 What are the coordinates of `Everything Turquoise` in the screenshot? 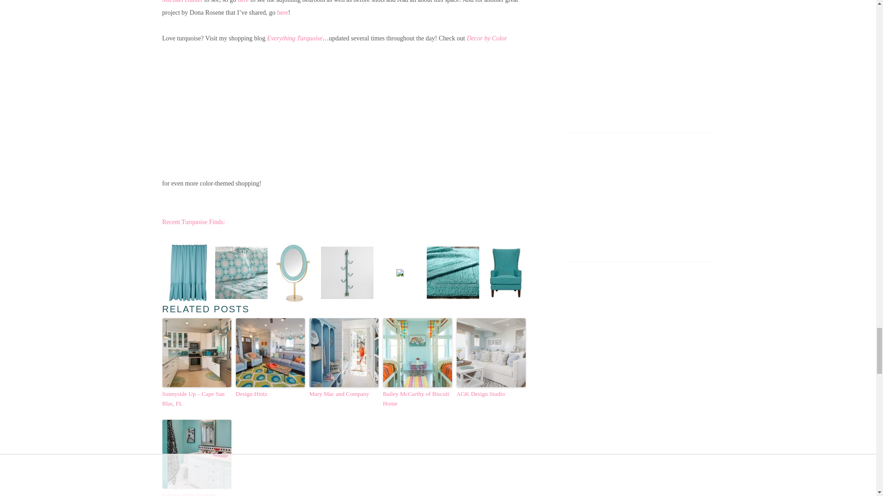 It's located at (294, 38).